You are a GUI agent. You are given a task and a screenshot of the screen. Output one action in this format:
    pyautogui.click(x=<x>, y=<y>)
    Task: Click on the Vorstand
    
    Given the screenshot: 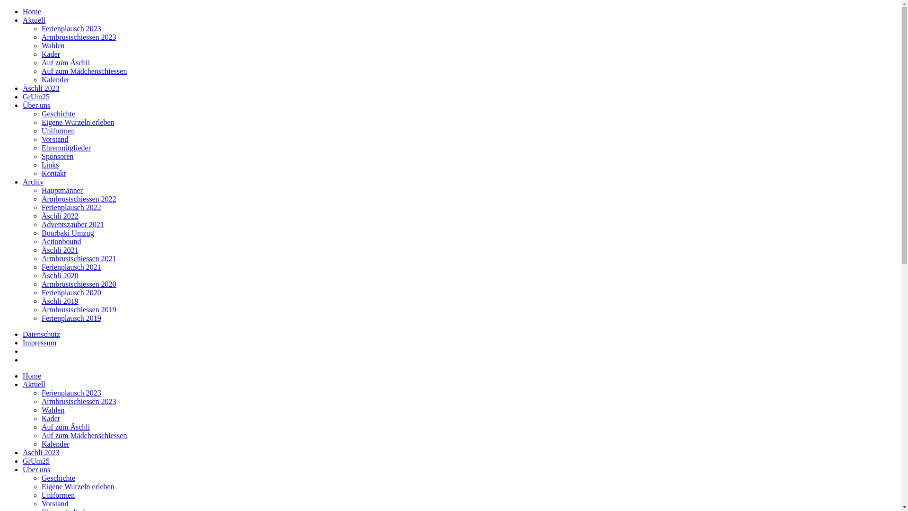 What is the action you would take?
    pyautogui.click(x=55, y=503)
    